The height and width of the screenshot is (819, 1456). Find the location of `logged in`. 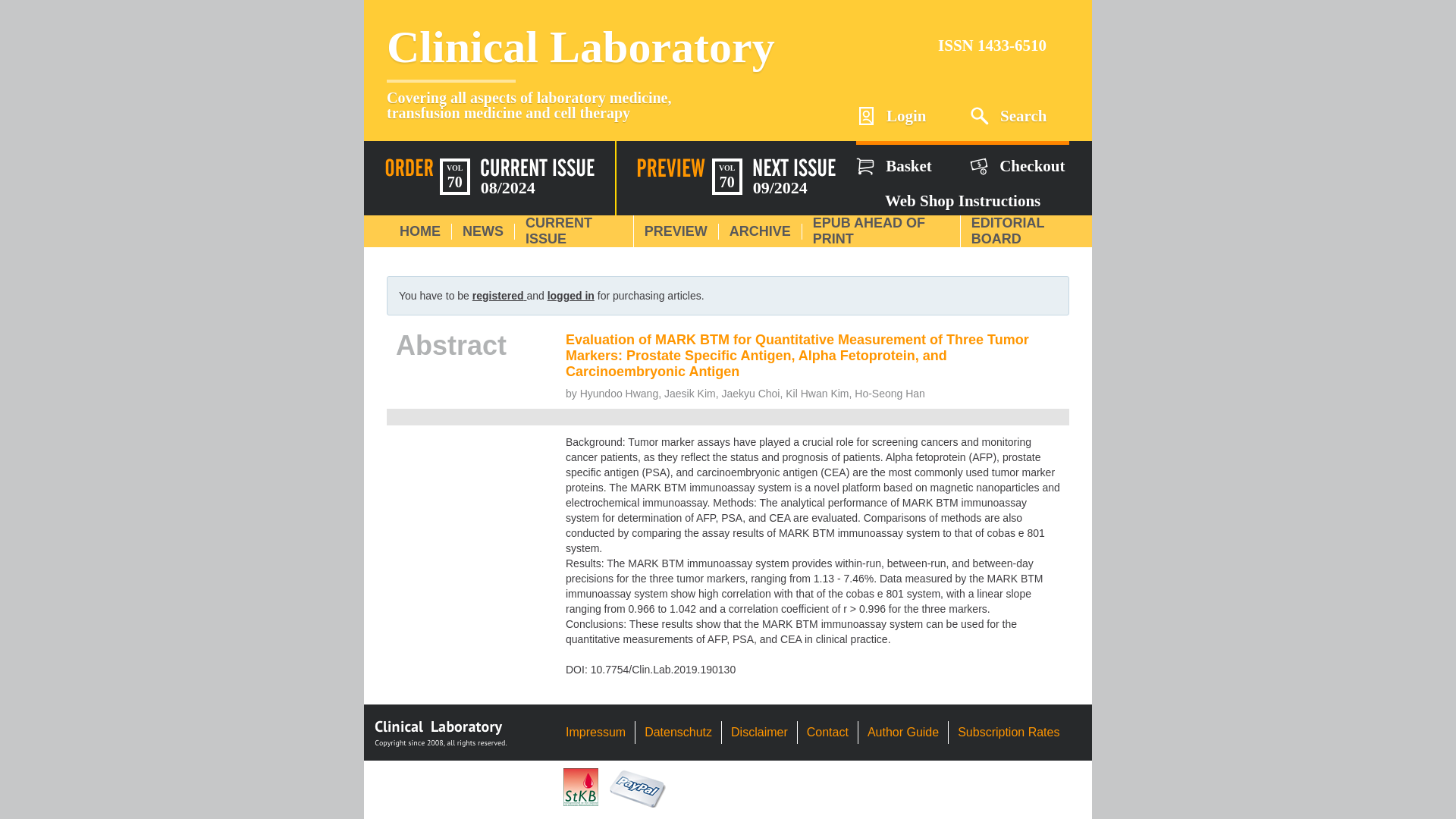

logged in is located at coordinates (570, 296).